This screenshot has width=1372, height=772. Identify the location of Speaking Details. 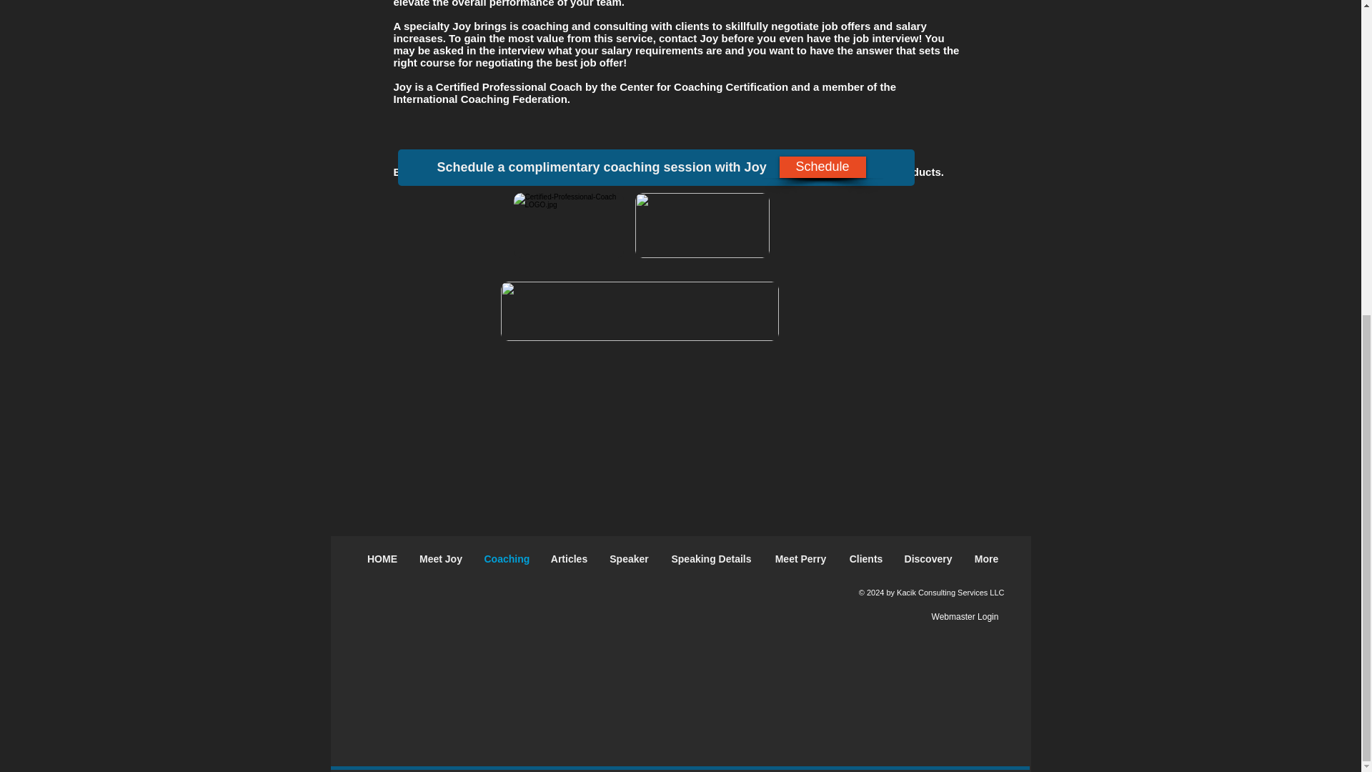
(711, 559).